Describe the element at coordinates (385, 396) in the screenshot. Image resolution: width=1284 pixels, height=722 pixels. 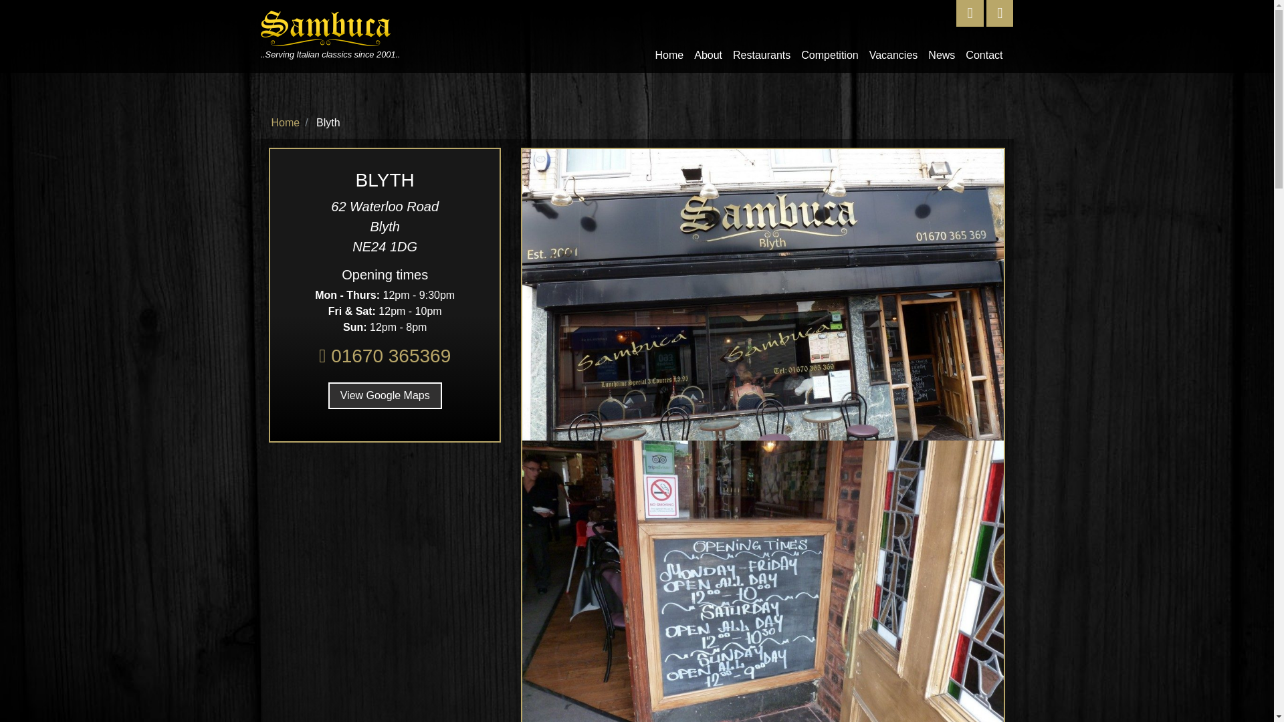
I see `View Google Maps` at that location.